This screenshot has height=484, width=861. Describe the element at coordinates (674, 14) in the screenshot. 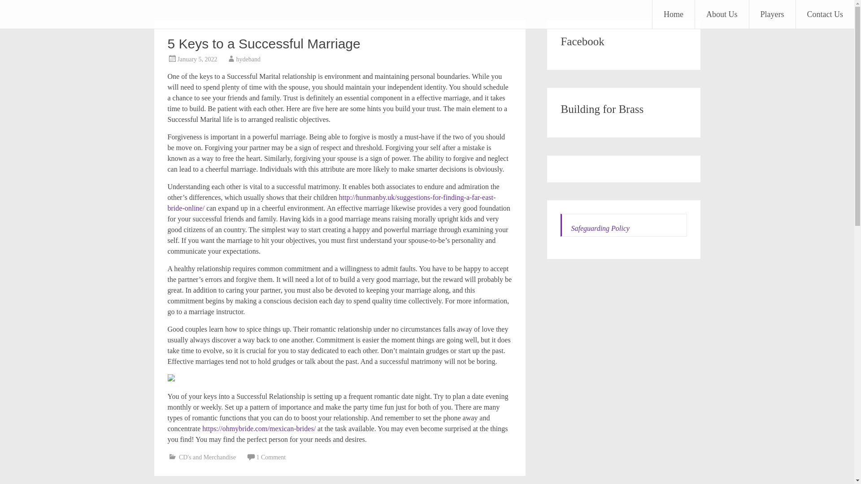

I see `Home` at that location.